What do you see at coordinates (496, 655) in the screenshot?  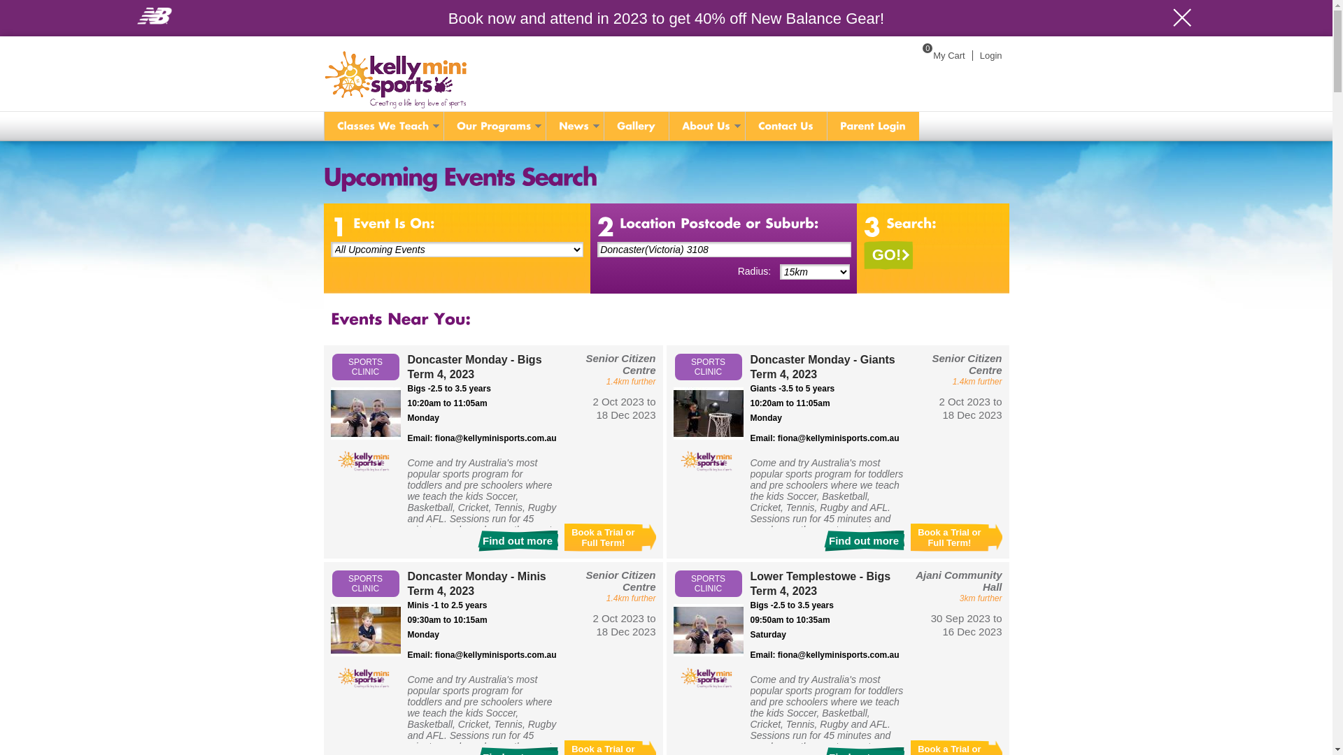 I see `fiona@kellyminisports.com.au` at bounding box center [496, 655].